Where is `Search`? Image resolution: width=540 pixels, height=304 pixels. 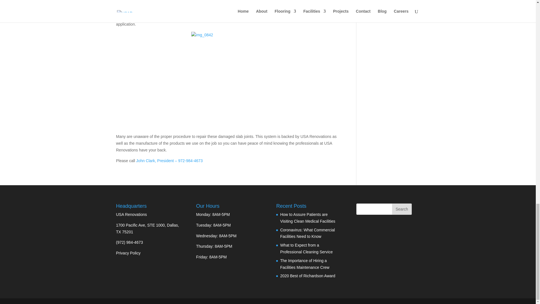 Search is located at coordinates (402, 209).